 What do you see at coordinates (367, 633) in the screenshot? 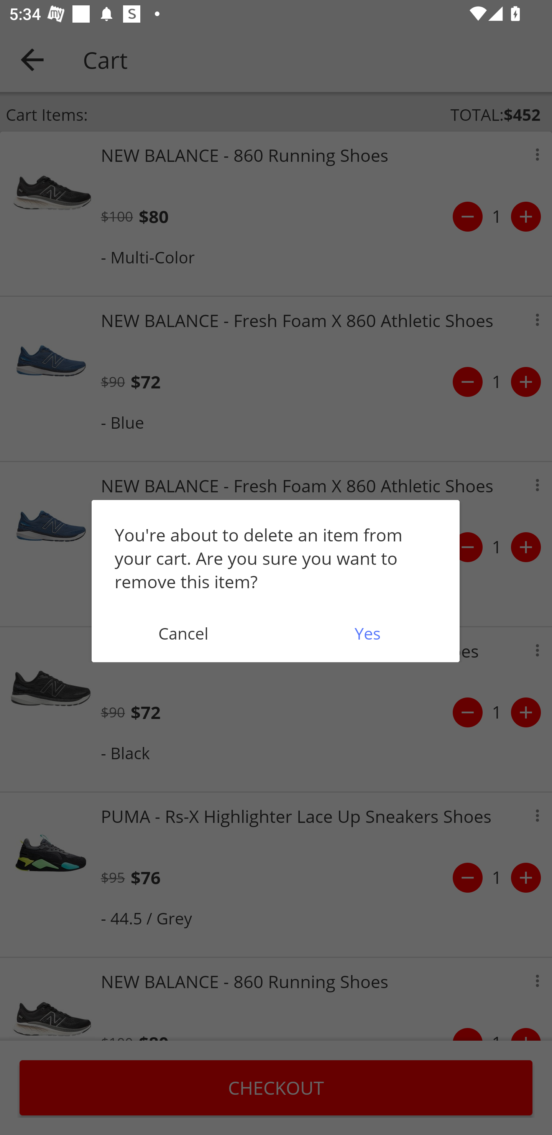
I see `Yes` at bounding box center [367, 633].